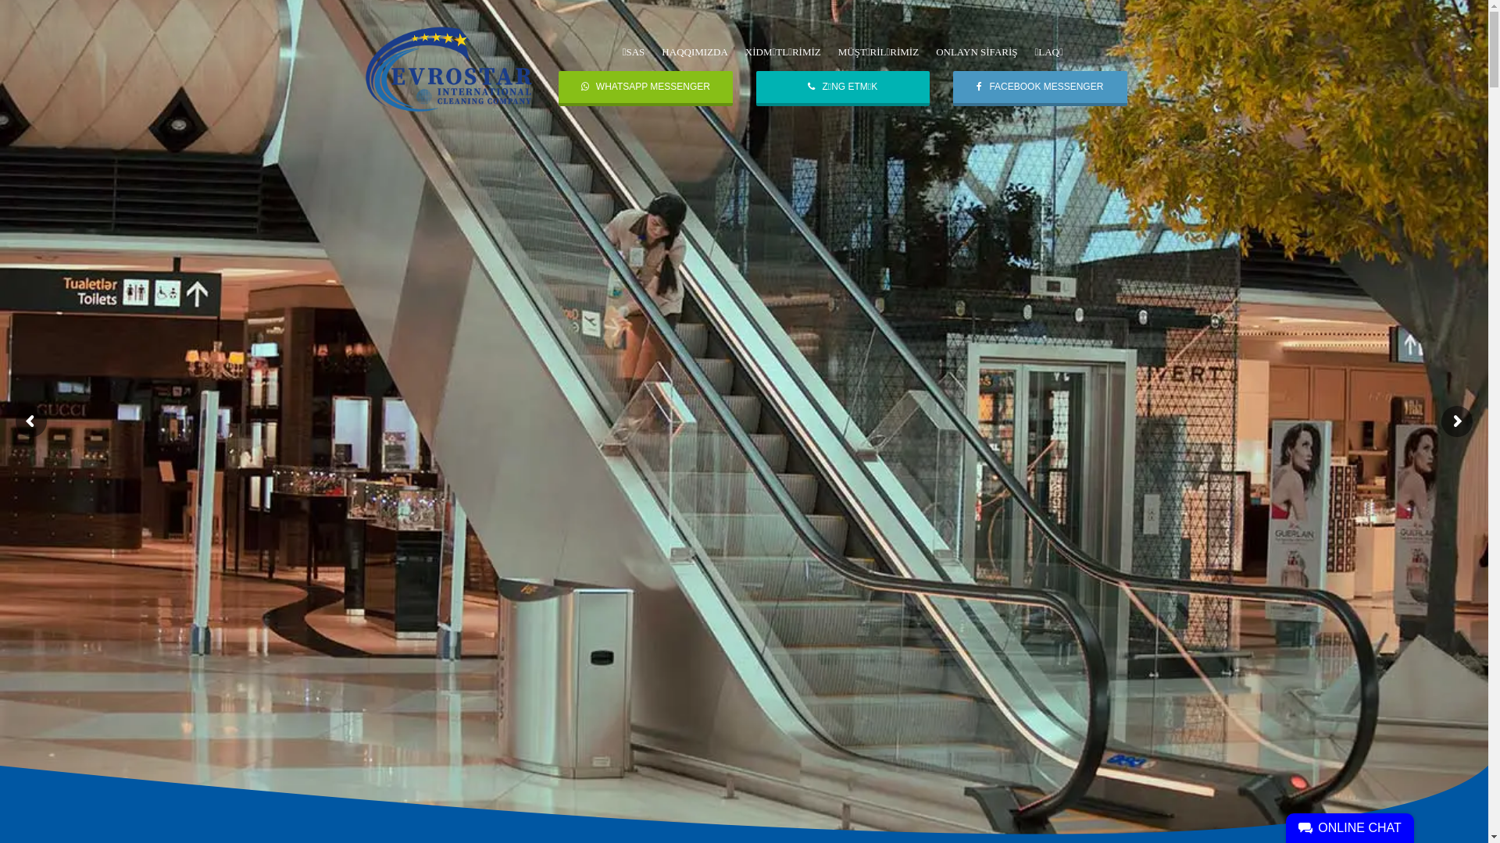  I want to click on WHATSAPP MESSENGER, so click(645, 89).